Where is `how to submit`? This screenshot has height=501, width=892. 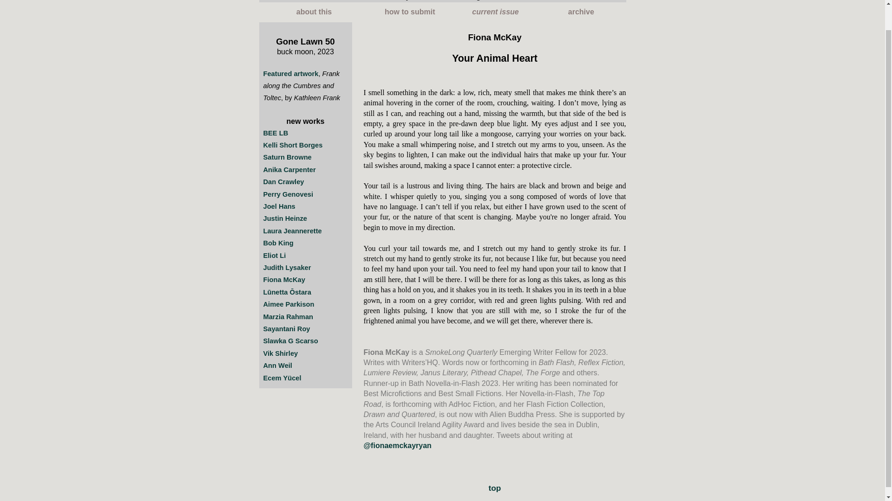 how to submit is located at coordinates (410, 12).